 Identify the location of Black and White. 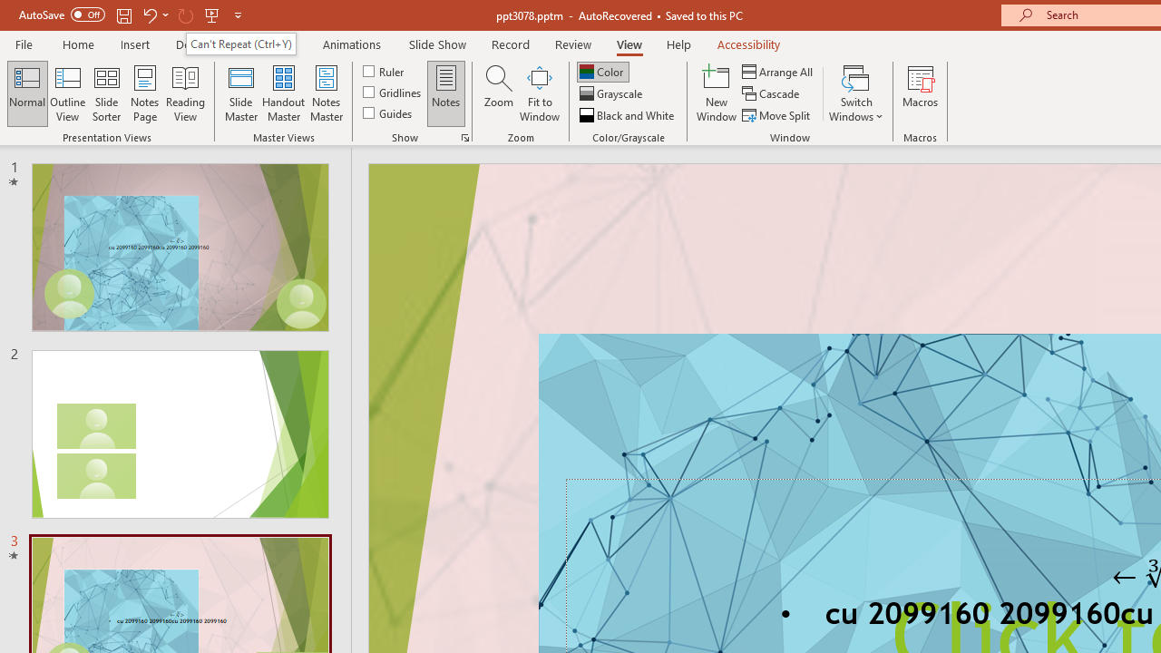
(629, 114).